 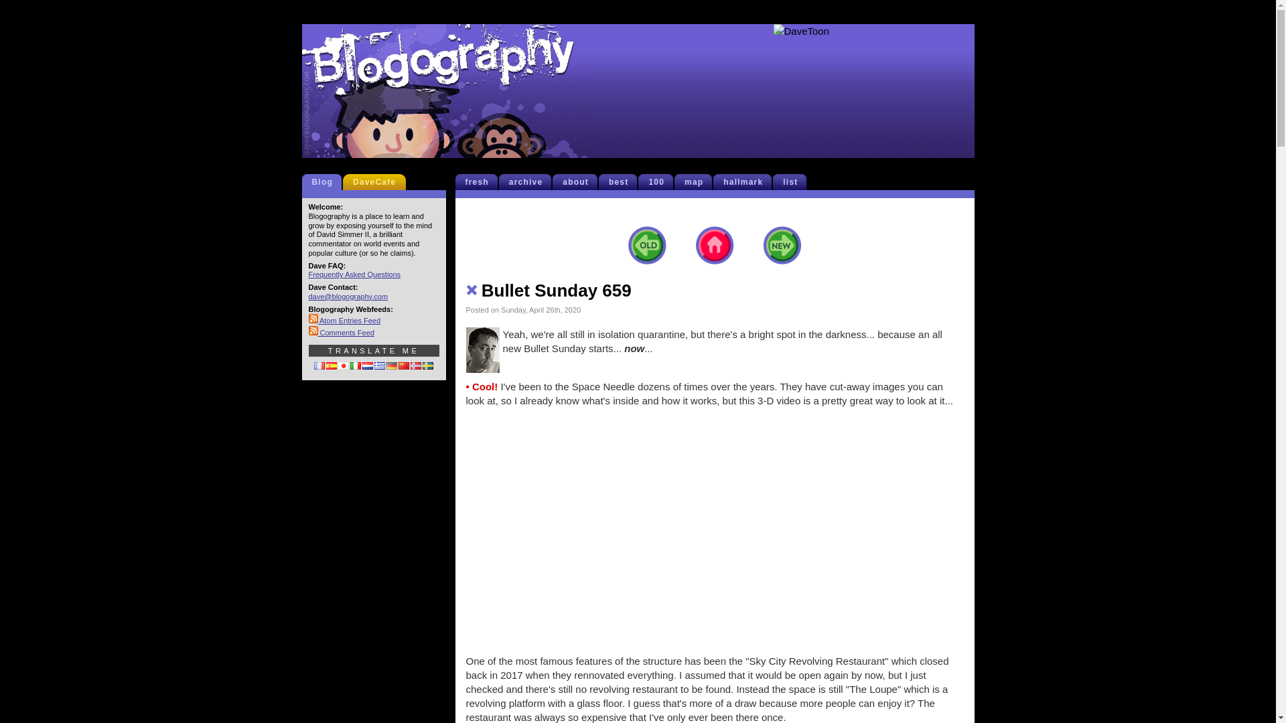 I want to click on best, so click(x=621, y=182).